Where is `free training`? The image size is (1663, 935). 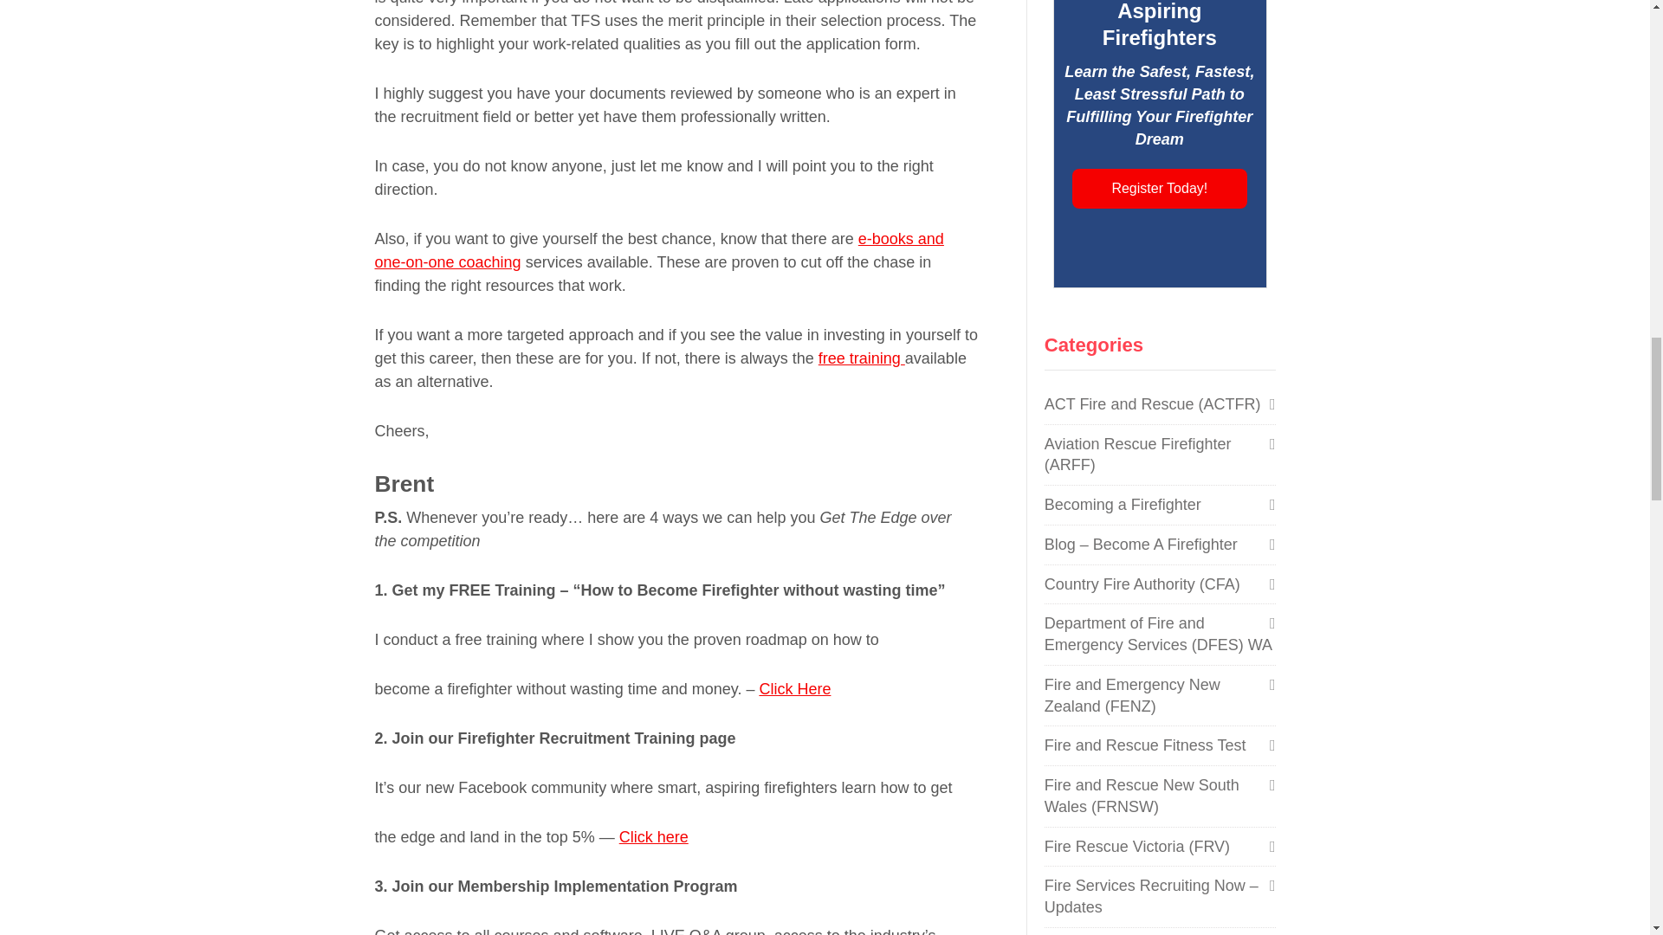
free training is located at coordinates (861, 358).